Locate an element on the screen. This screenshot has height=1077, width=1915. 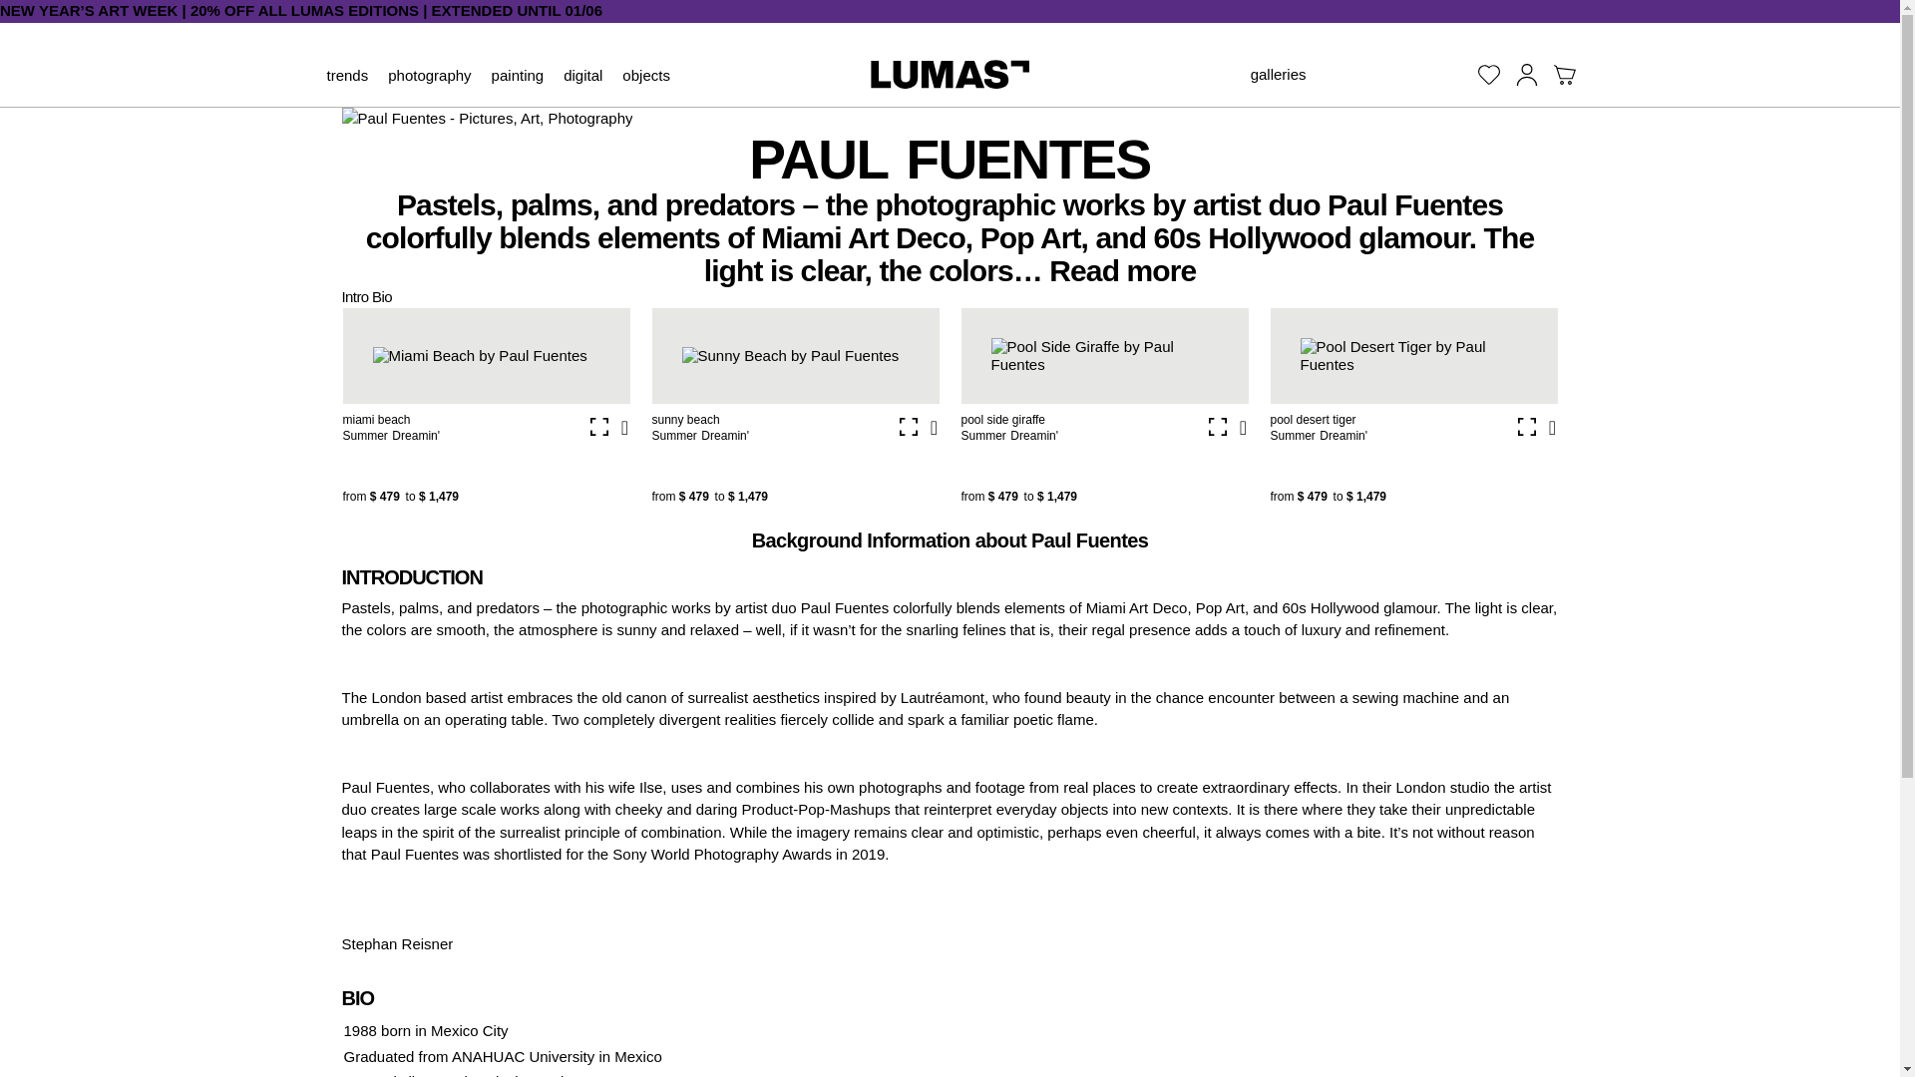
Log In is located at coordinates (1526, 74).